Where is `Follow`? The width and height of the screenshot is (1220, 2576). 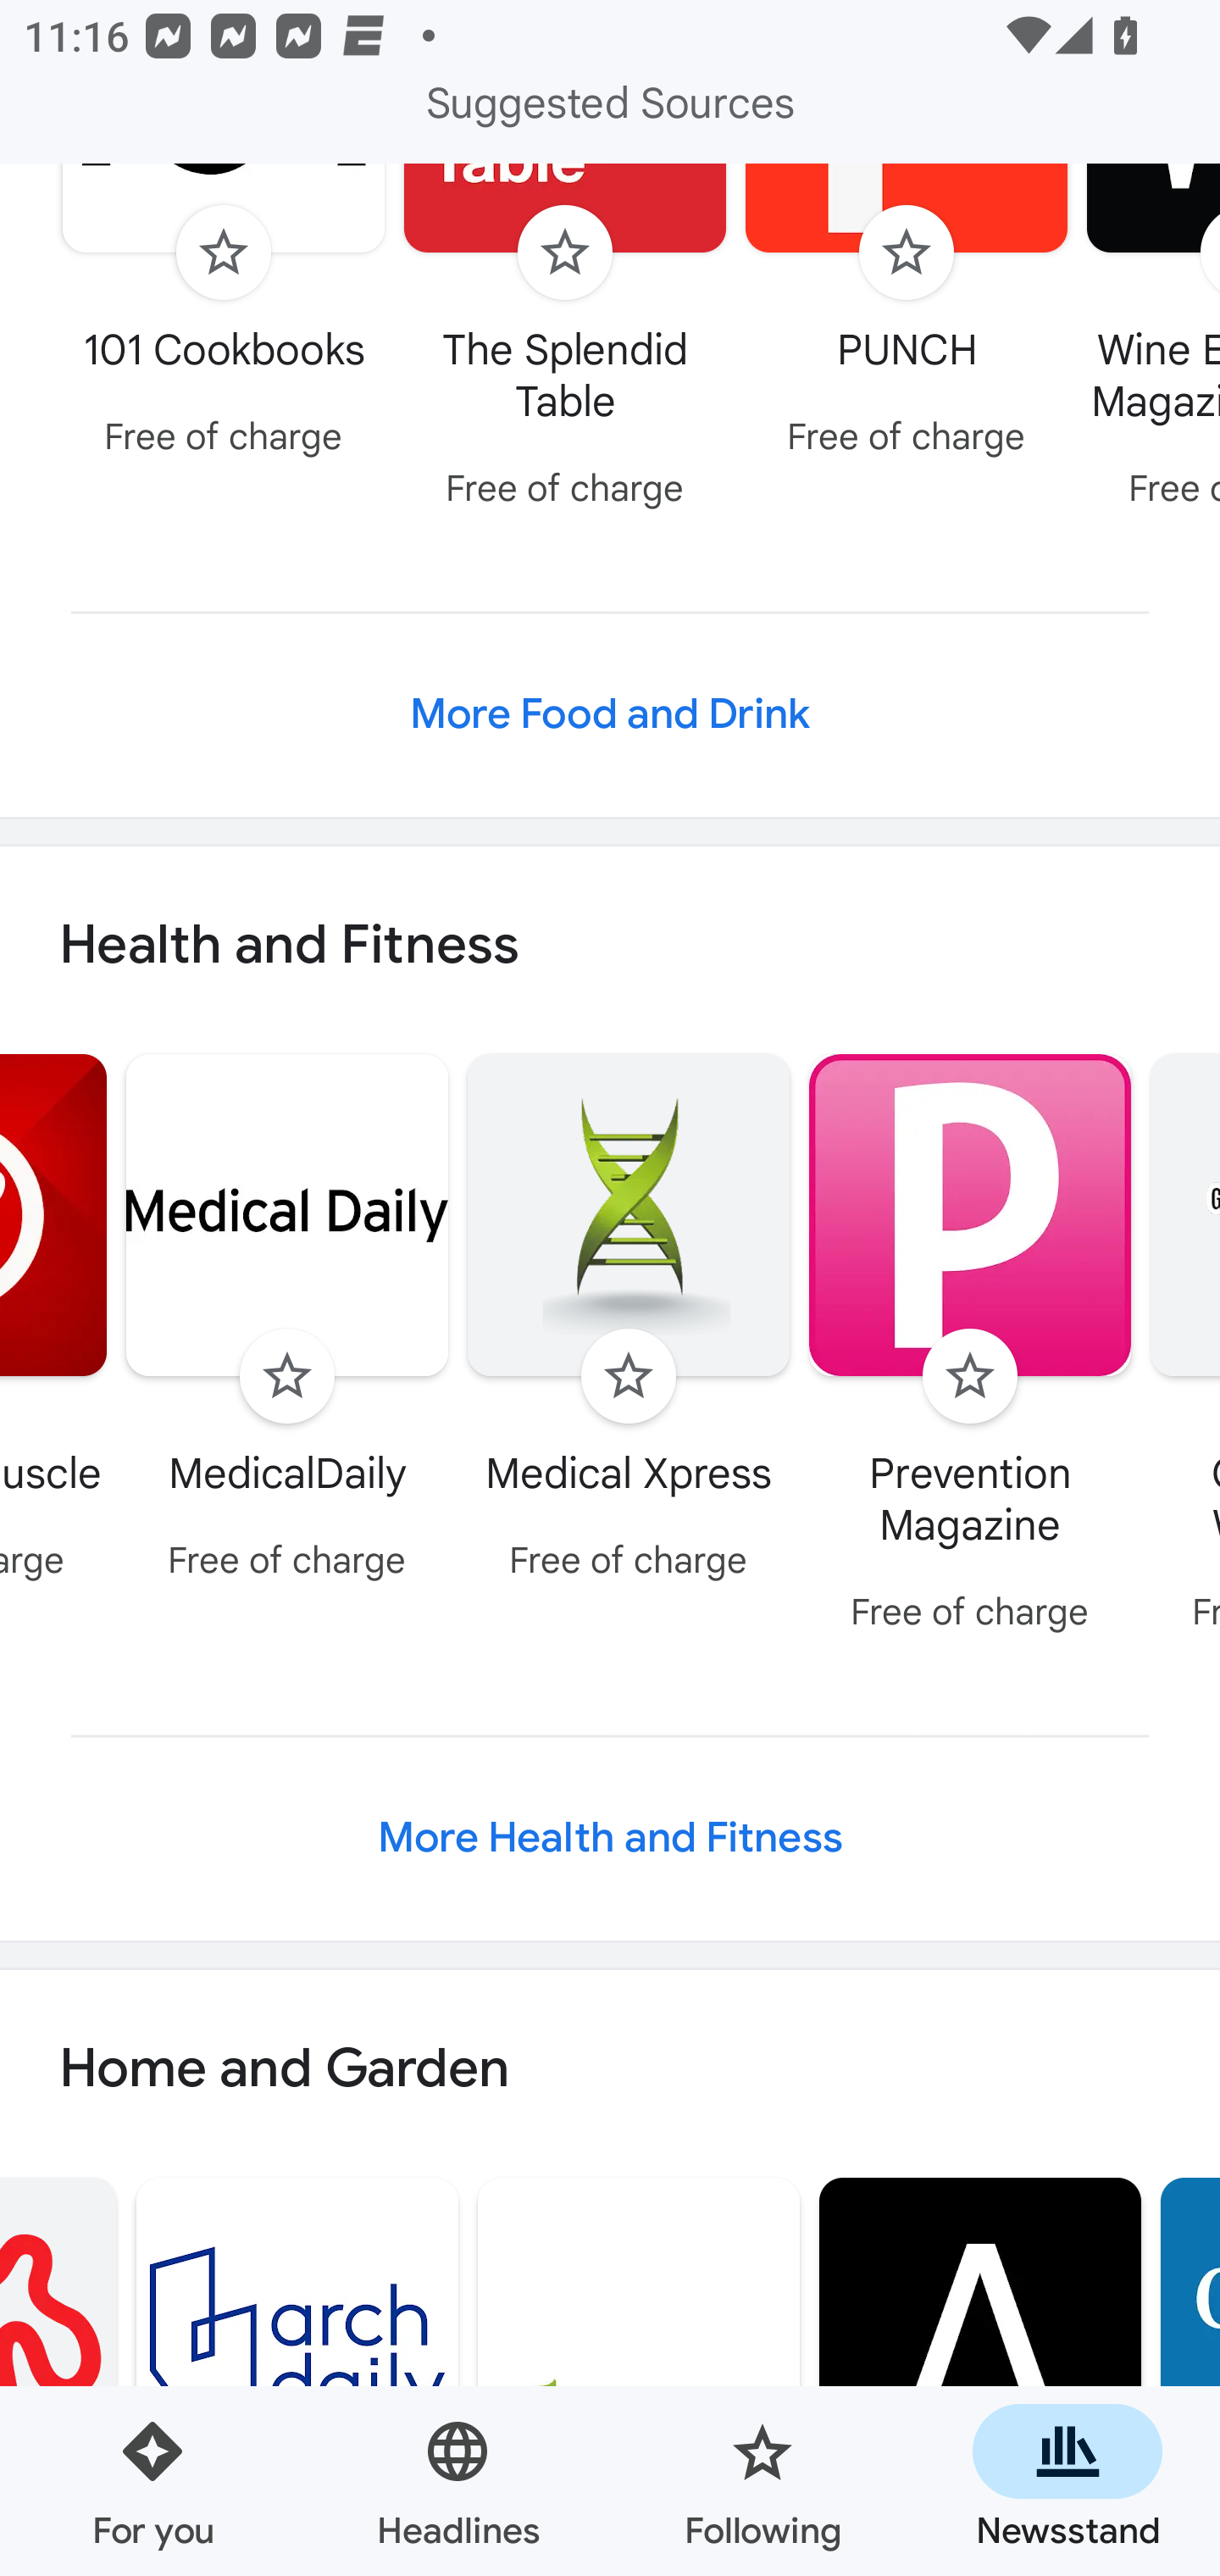 Follow is located at coordinates (969, 1376).